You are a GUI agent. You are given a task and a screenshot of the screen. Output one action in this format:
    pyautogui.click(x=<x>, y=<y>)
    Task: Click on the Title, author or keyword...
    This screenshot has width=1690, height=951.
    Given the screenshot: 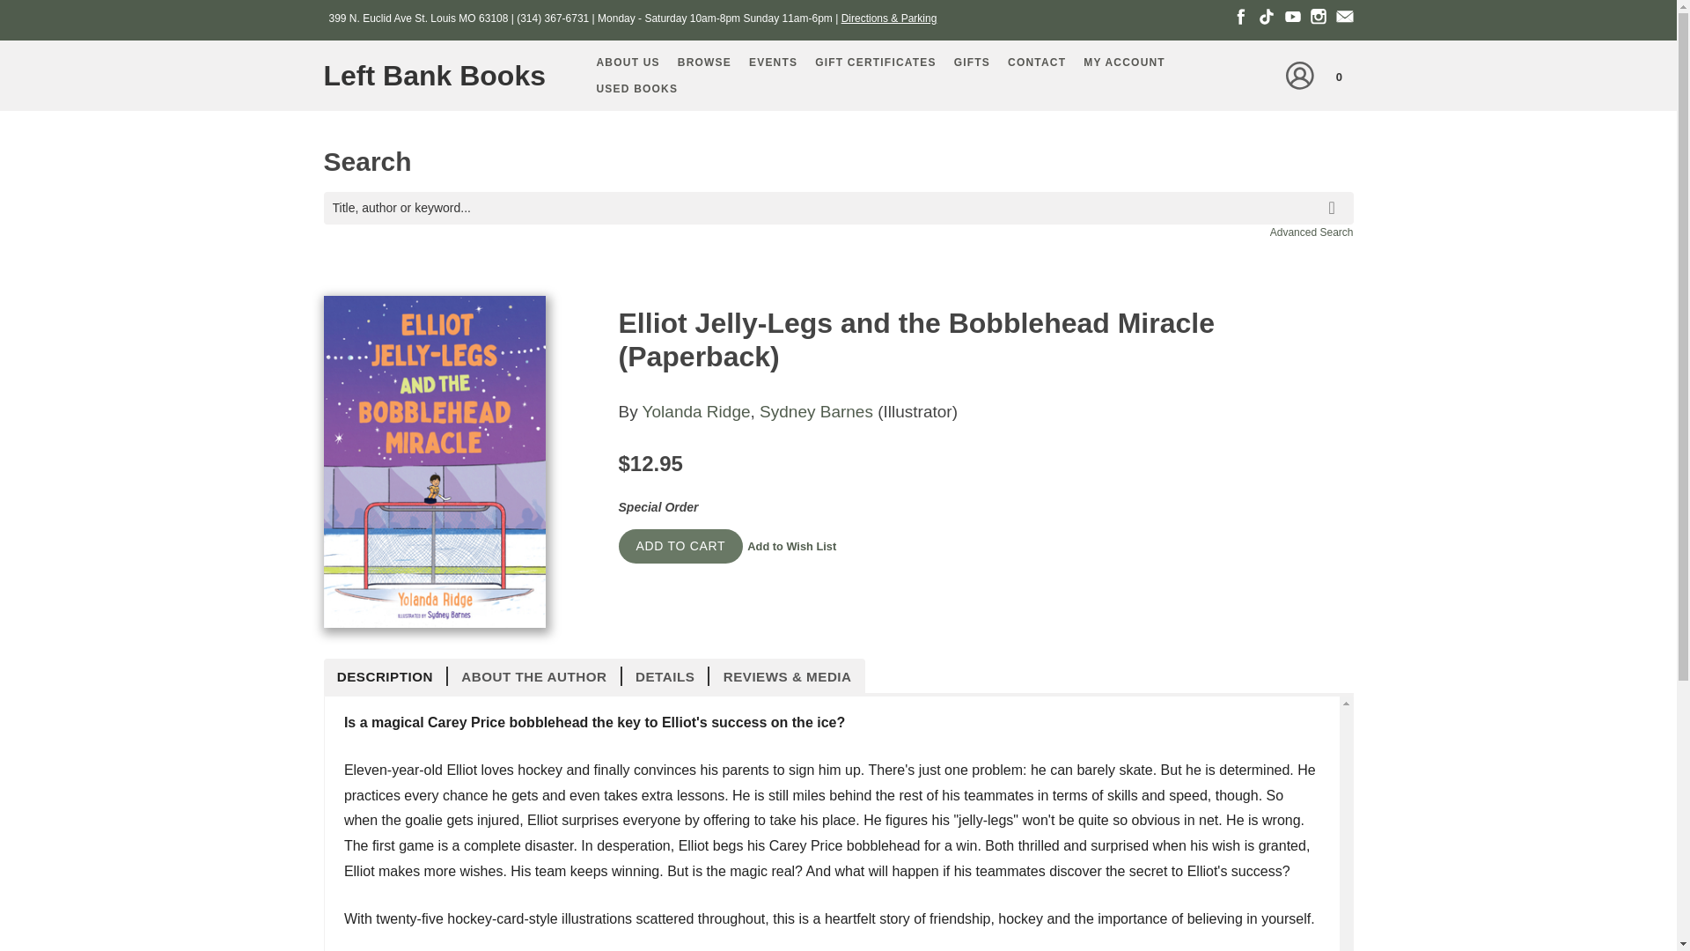 What is the action you would take?
    pyautogui.click(x=838, y=208)
    